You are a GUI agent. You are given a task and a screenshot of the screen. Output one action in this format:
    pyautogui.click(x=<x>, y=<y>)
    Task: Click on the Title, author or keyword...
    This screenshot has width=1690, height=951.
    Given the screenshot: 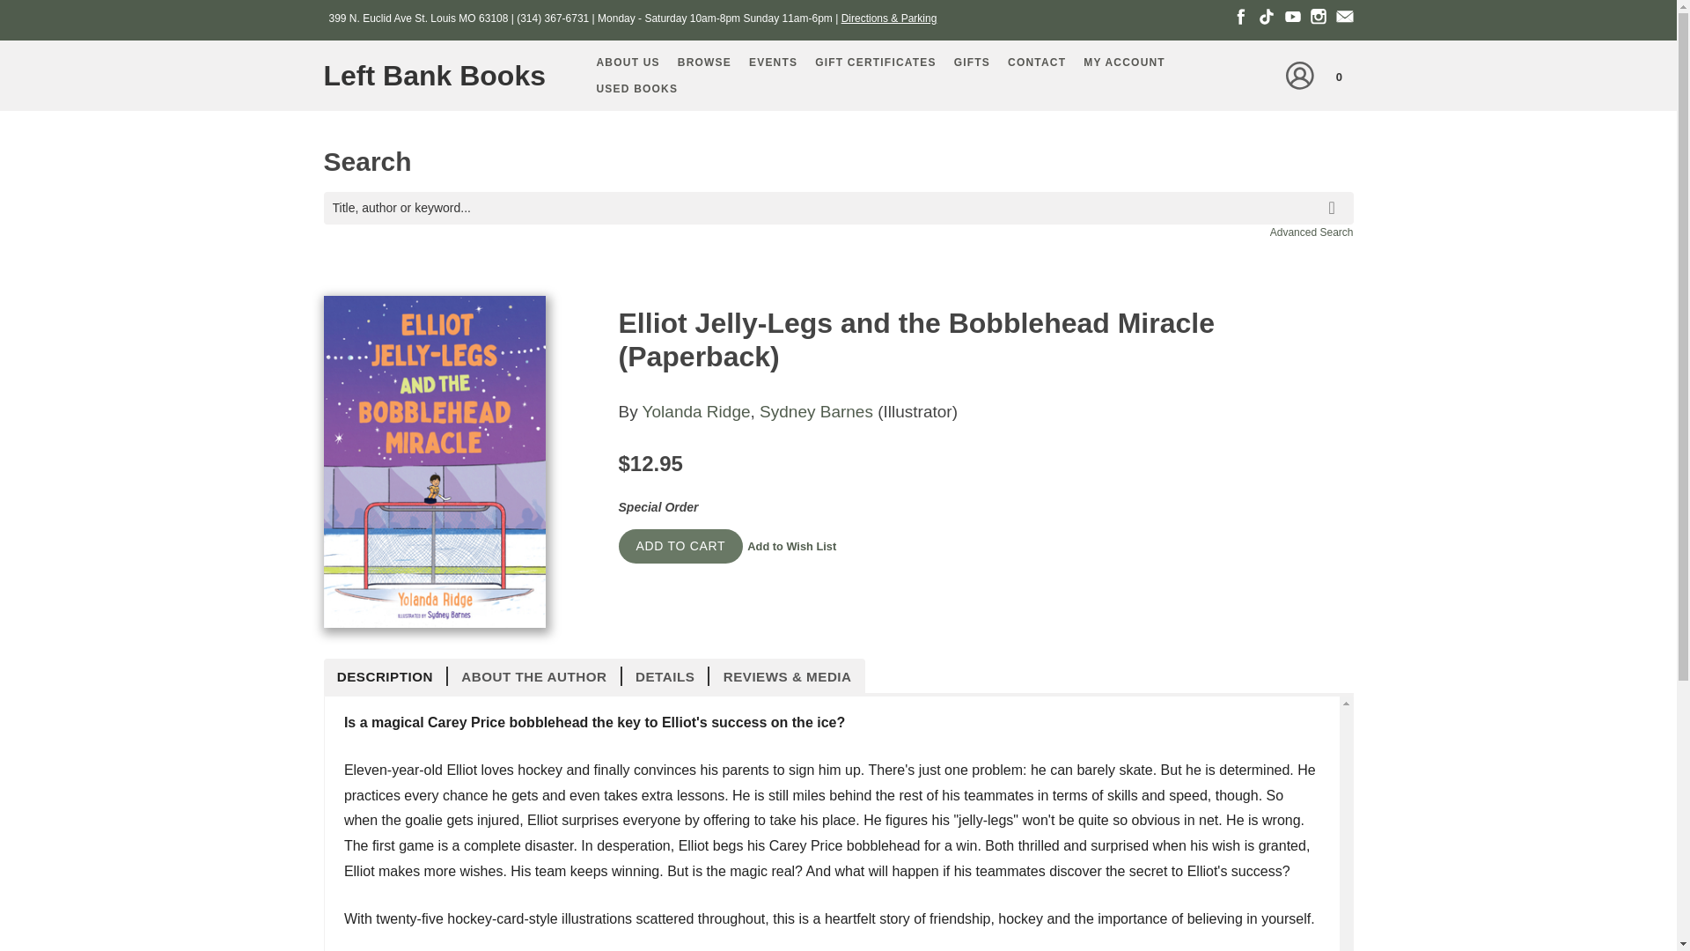 What is the action you would take?
    pyautogui.click(x=838, y=208)
    